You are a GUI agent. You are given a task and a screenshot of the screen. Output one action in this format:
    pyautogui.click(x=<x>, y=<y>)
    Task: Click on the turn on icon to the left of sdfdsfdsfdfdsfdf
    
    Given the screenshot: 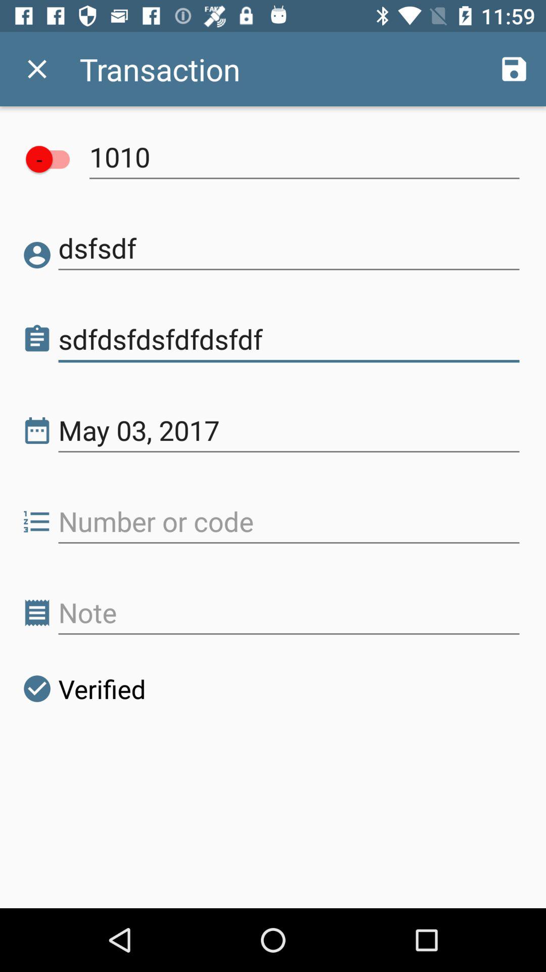 What is the action you would take?
    pyautogui.click(x=37, y=339)
    